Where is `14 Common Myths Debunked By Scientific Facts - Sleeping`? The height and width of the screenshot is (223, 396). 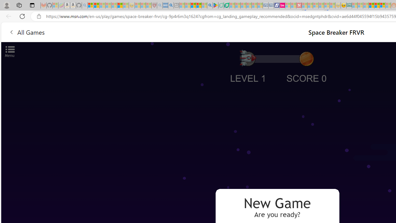
14 Common Myths Debunked By Scientific Facts - Sleeping is located at coordinates (310, 6).